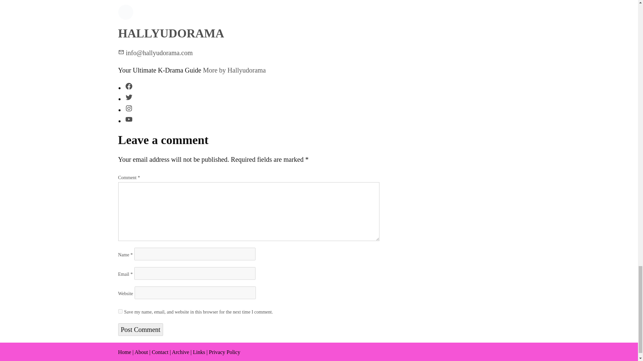 The width and height of the screenshot is (643, 361). I want to click on Post Comment, so click(140, 330).